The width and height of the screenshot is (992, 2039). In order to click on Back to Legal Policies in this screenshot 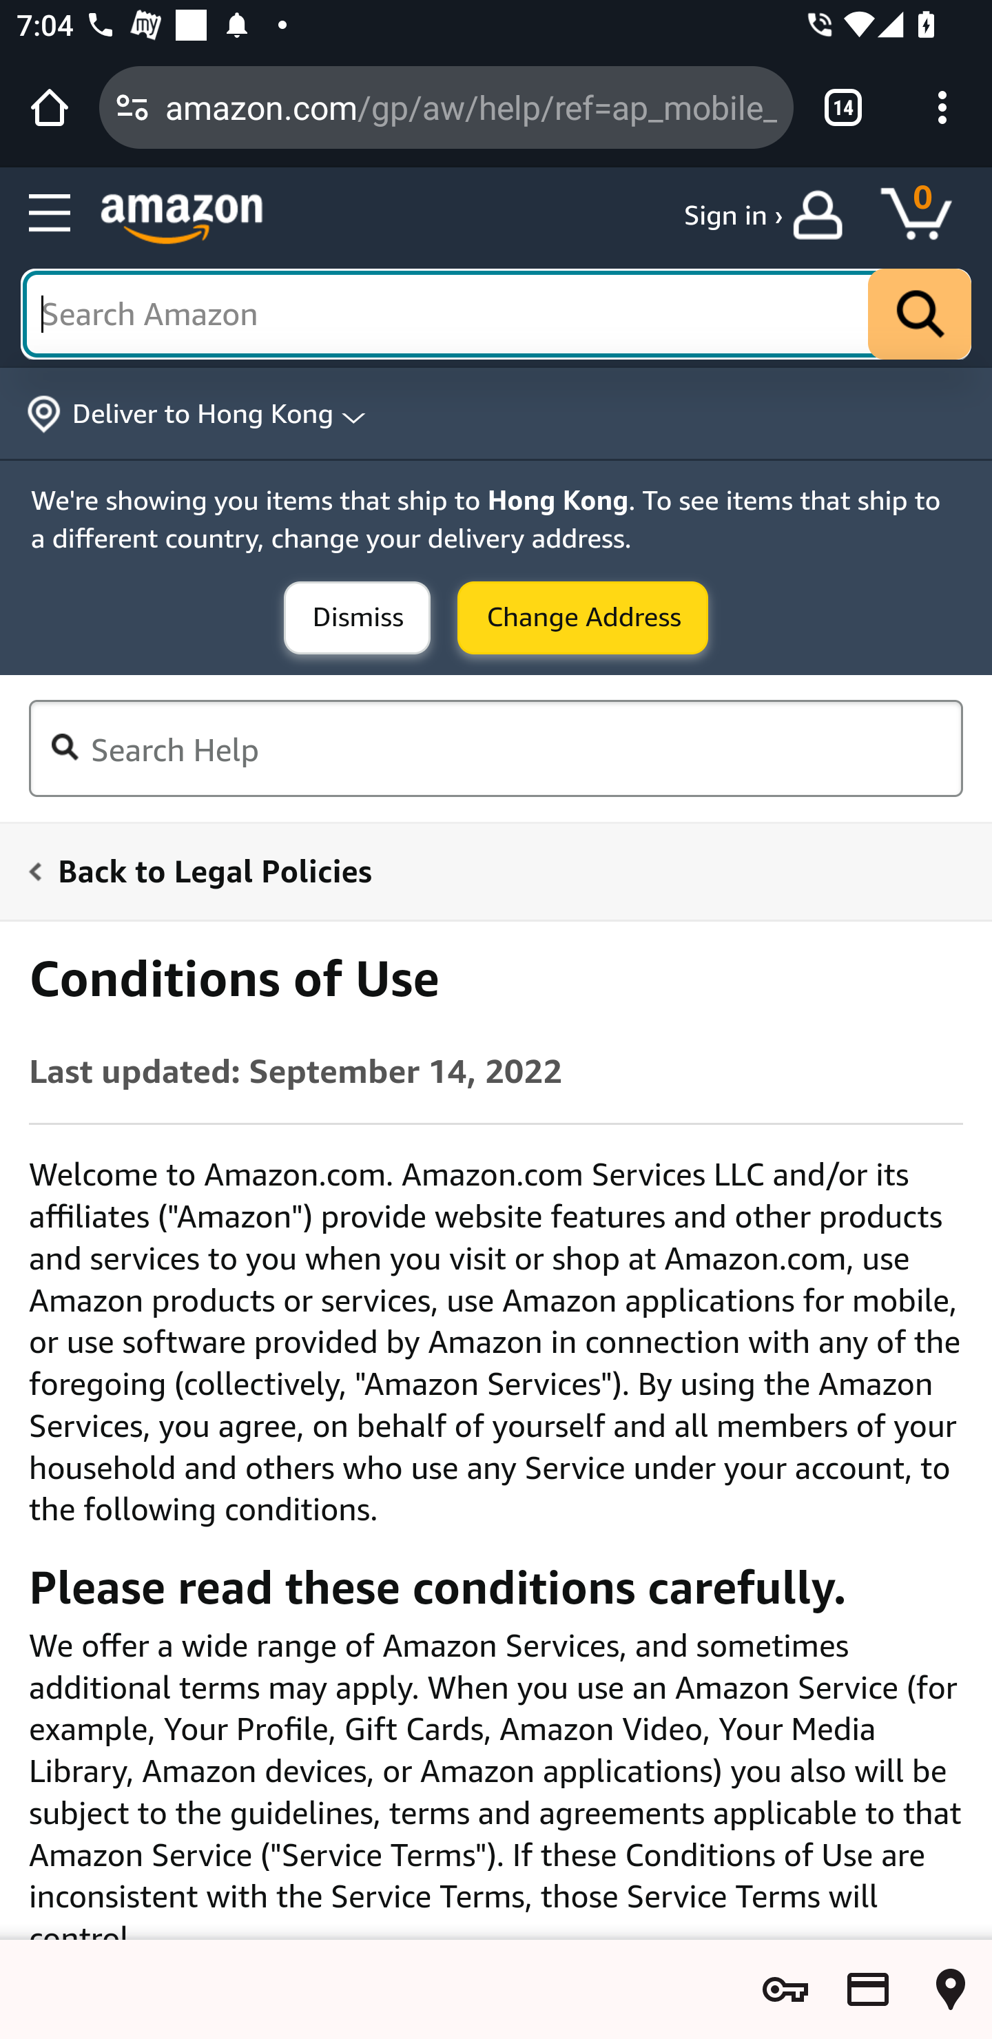, I will do `click(482, 869)`.